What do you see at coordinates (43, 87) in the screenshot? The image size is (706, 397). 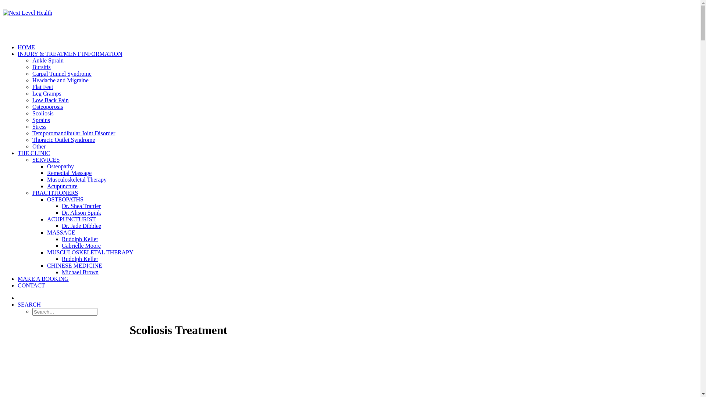 I see `Flat Feet` at bounding box center [43, 87].